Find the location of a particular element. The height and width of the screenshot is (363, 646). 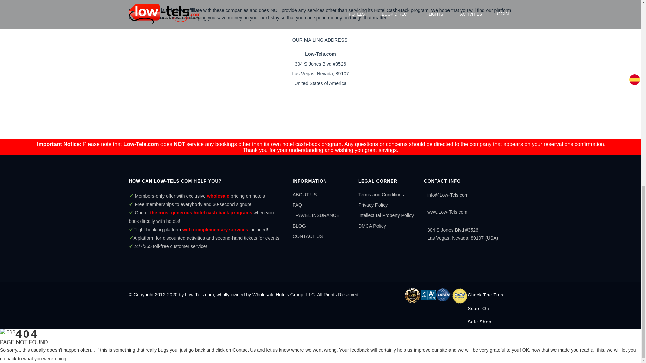

CONTACT US is located at coordinates (308, 236).